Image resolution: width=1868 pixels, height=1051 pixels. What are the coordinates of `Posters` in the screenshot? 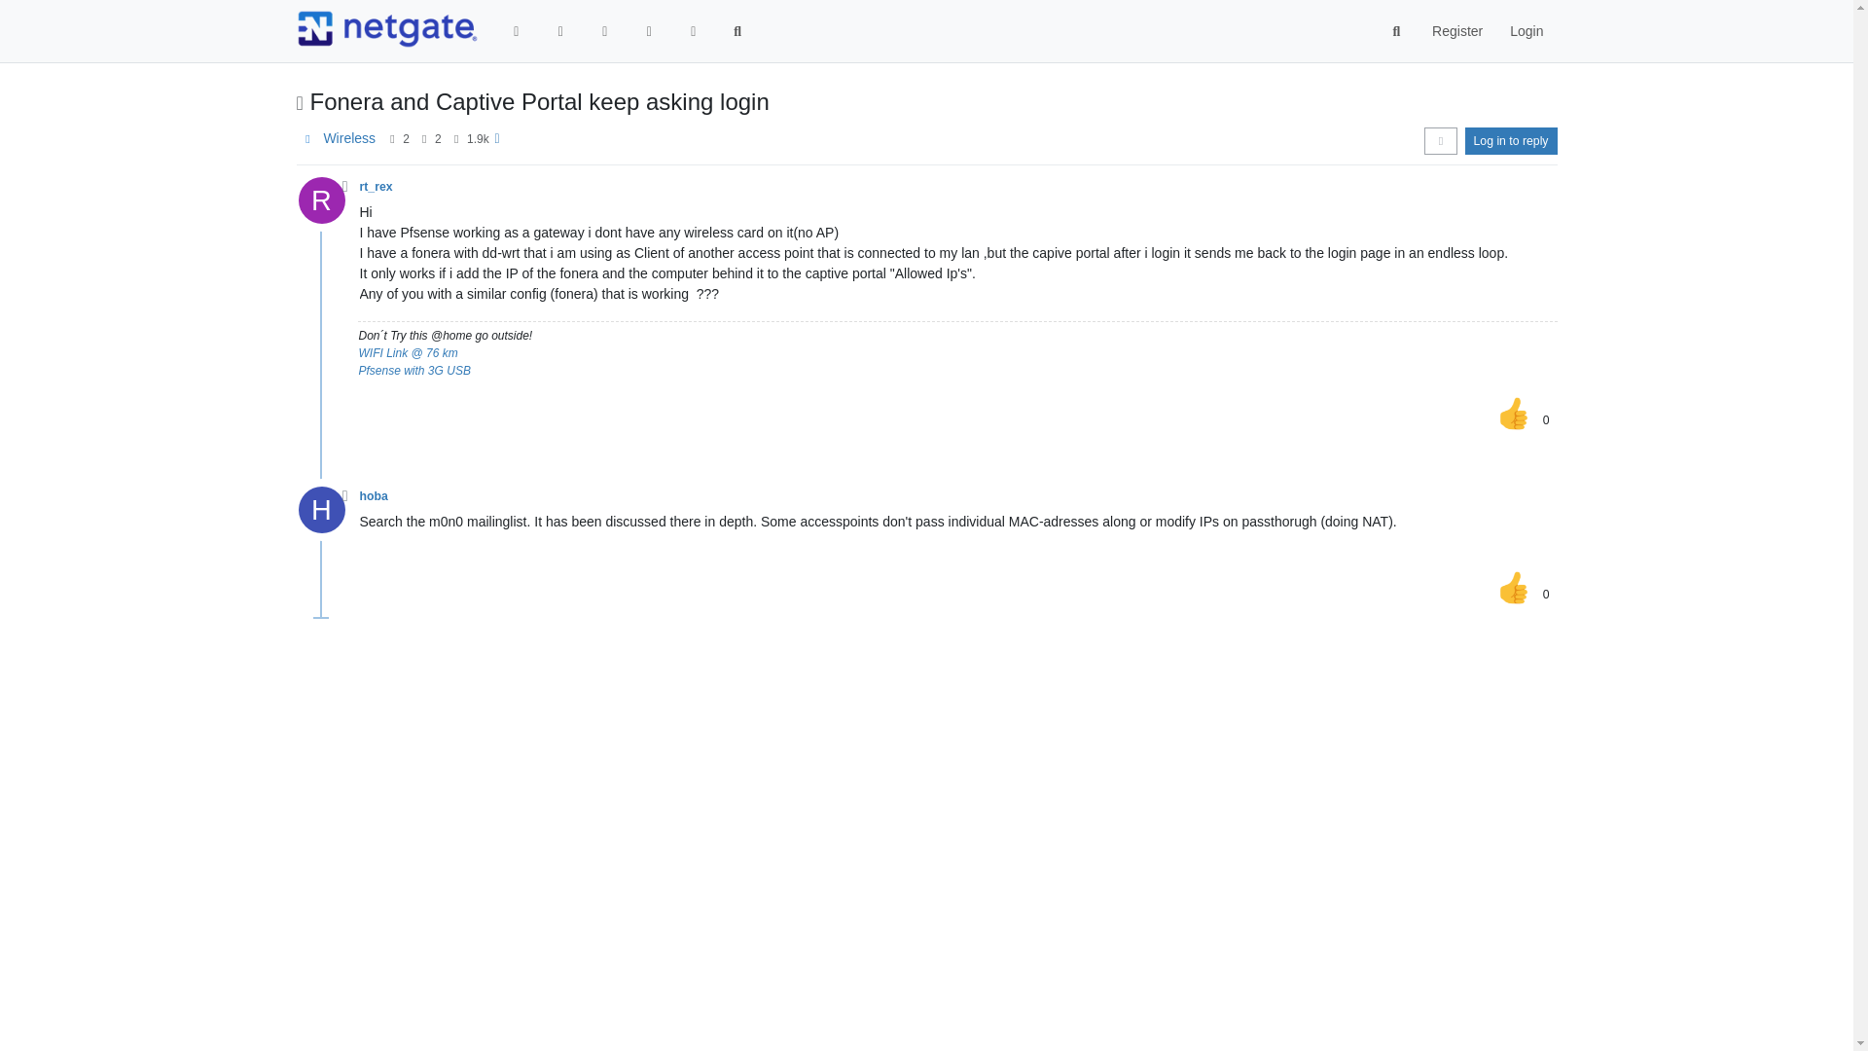 It's located at (391, 139).